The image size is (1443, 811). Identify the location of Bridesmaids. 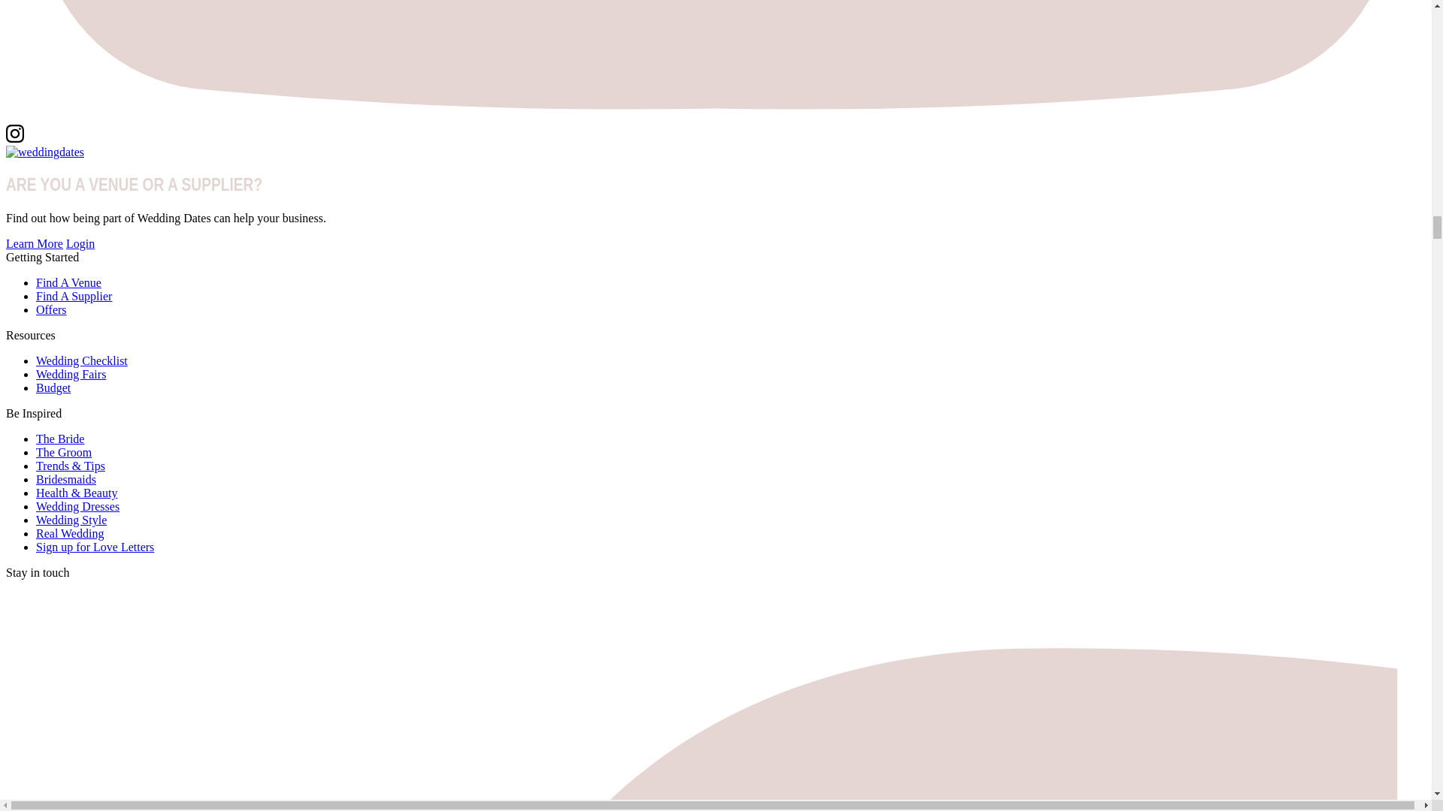
(66, 479).